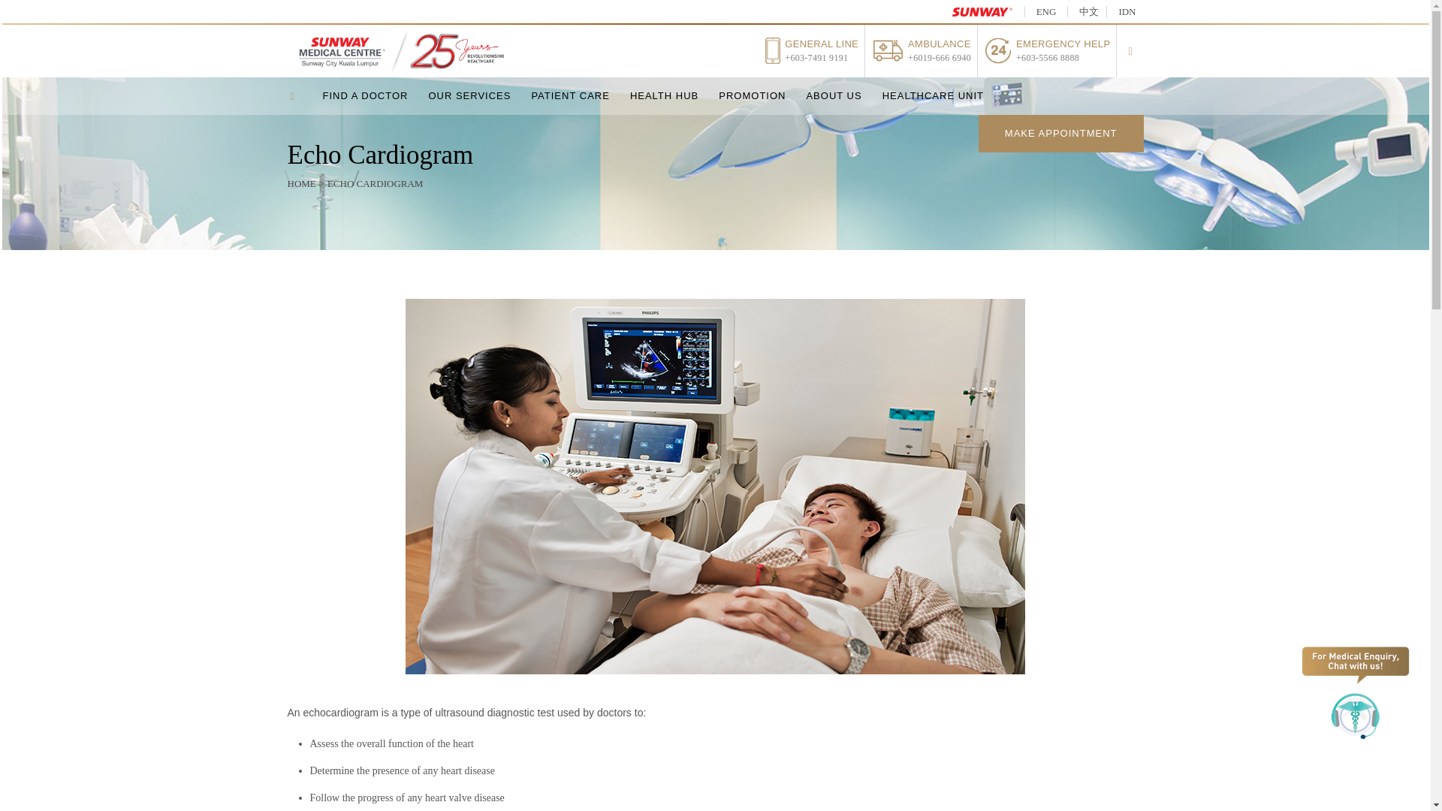  I want to click on OUR SERVICES, so click(478, 96).